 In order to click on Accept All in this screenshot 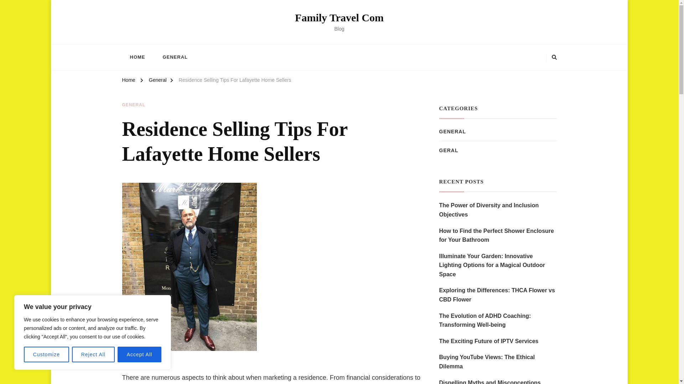, I will do `click(140, 354)`.